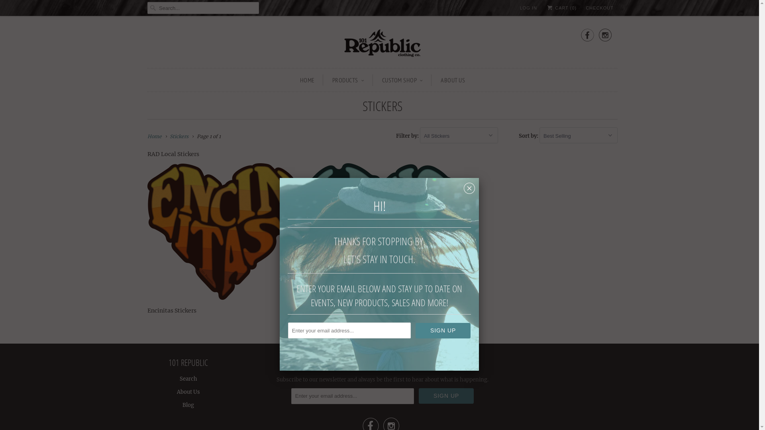 Image resolution: width=765 pixels, height=430 pixels. I want to click on Sign Up, so click(443, 330).